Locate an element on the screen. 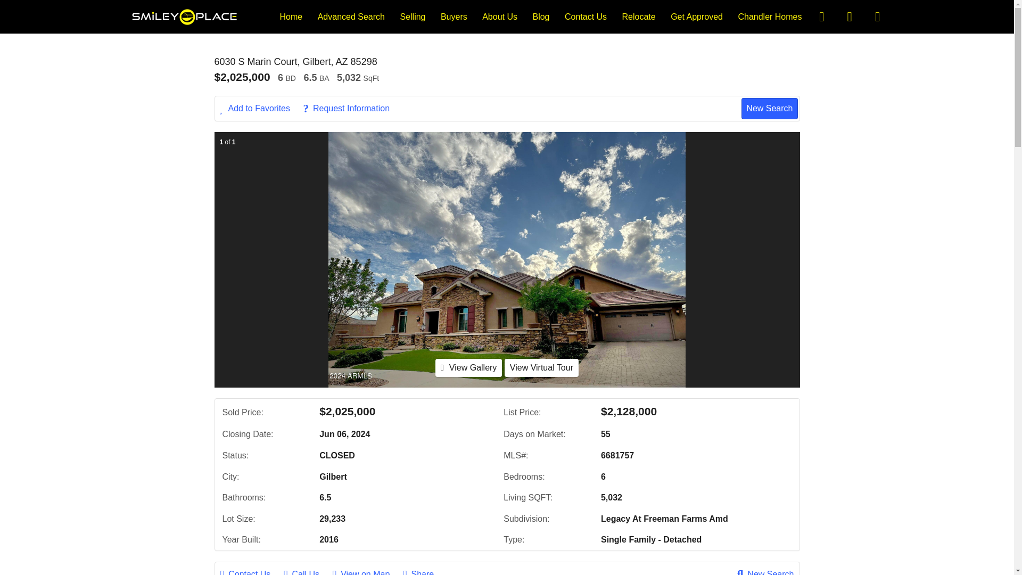 This screenshot has width=1022, height=575. Selling is located at coordinates (412, 16).